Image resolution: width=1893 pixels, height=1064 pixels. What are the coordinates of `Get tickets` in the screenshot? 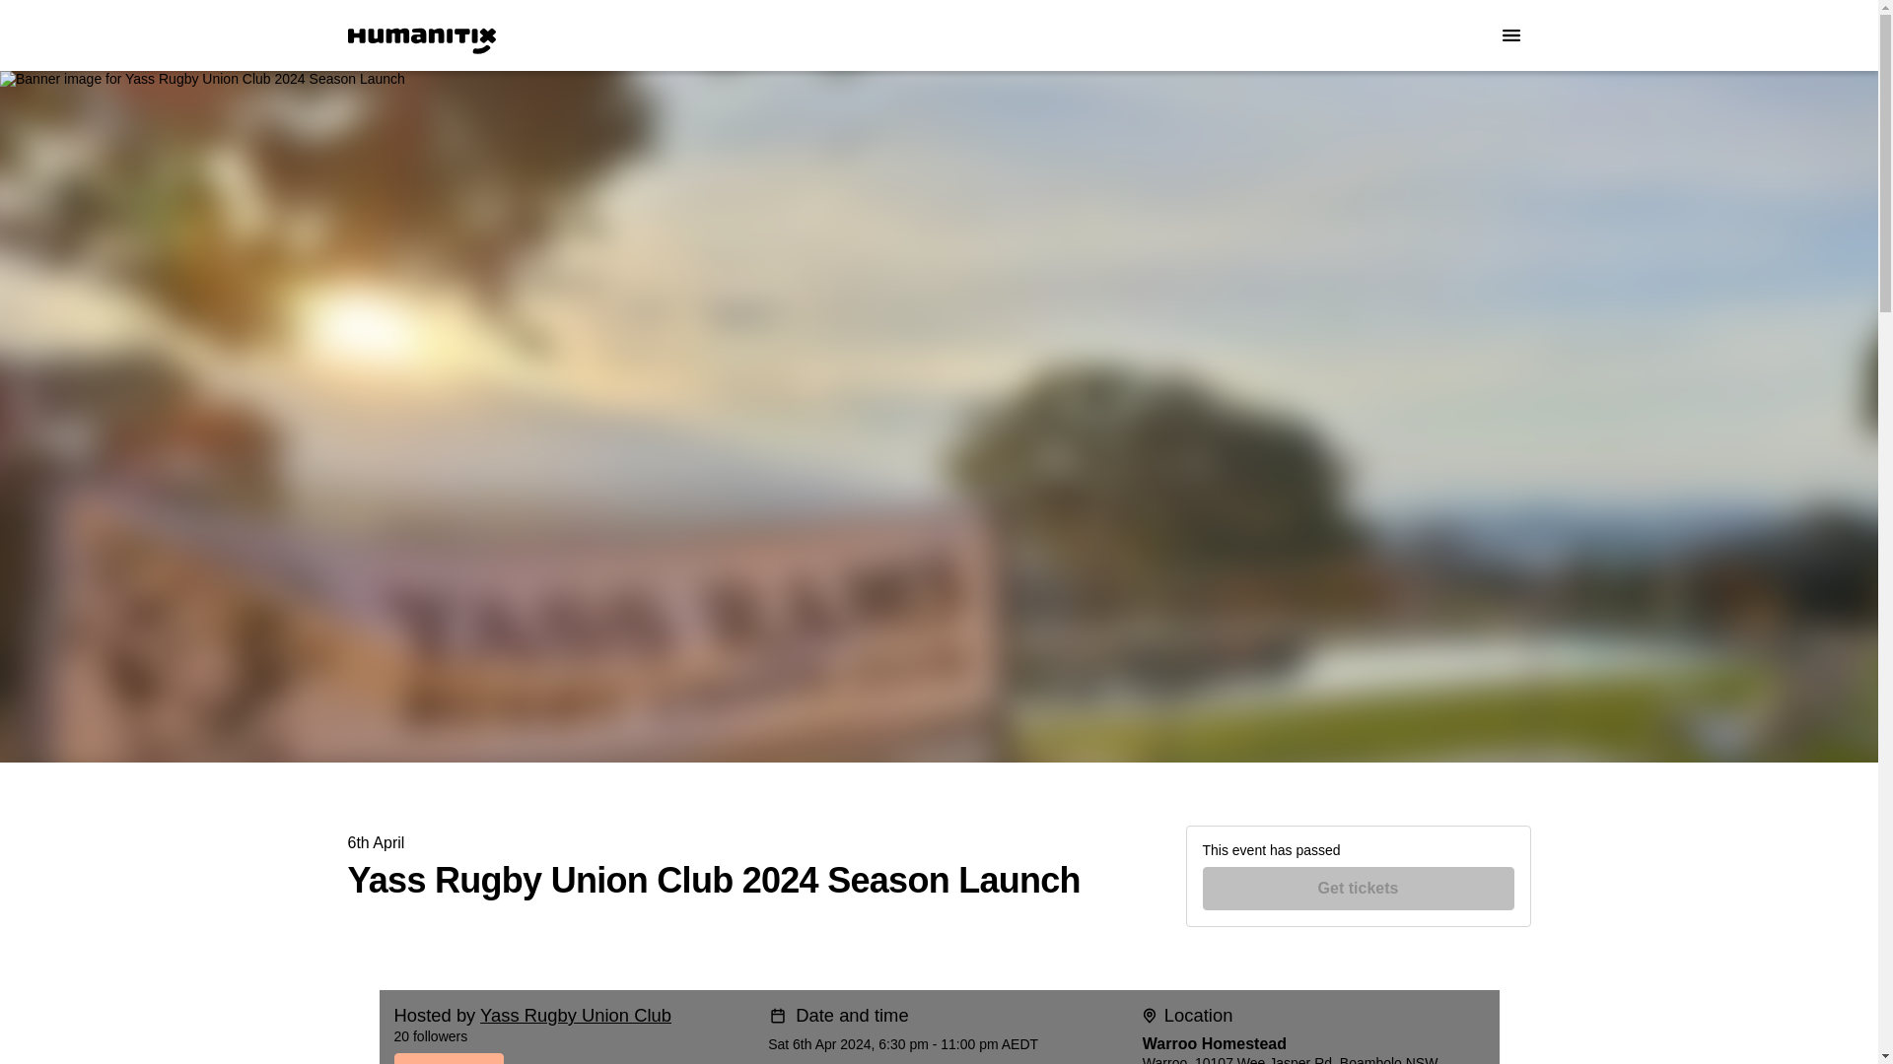 It's located at (1359, 889).